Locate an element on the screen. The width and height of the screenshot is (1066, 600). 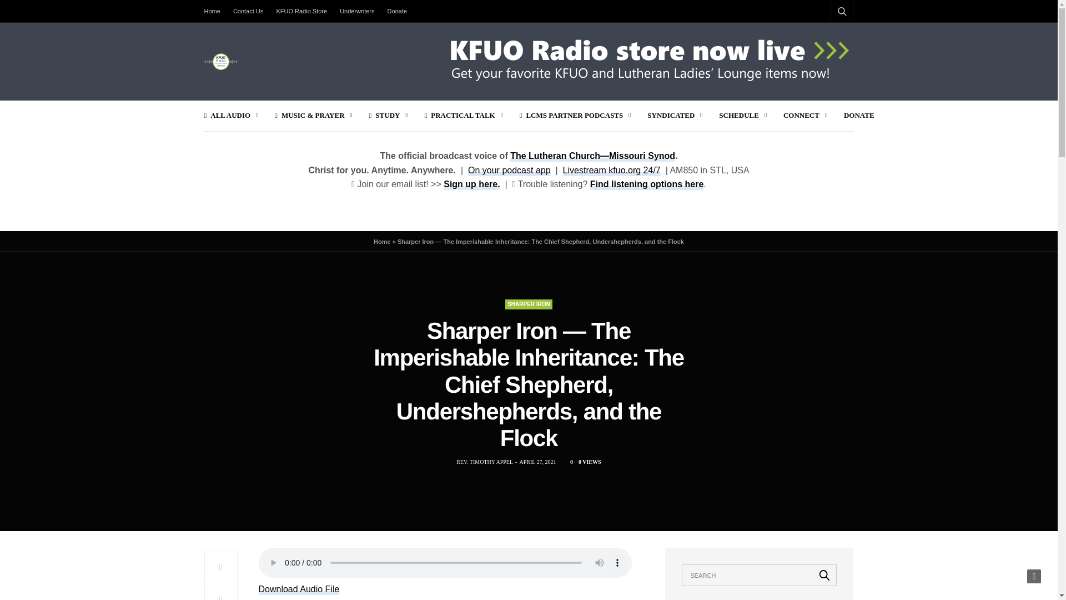
Sharper Iron is located at coordinates (529, 304).